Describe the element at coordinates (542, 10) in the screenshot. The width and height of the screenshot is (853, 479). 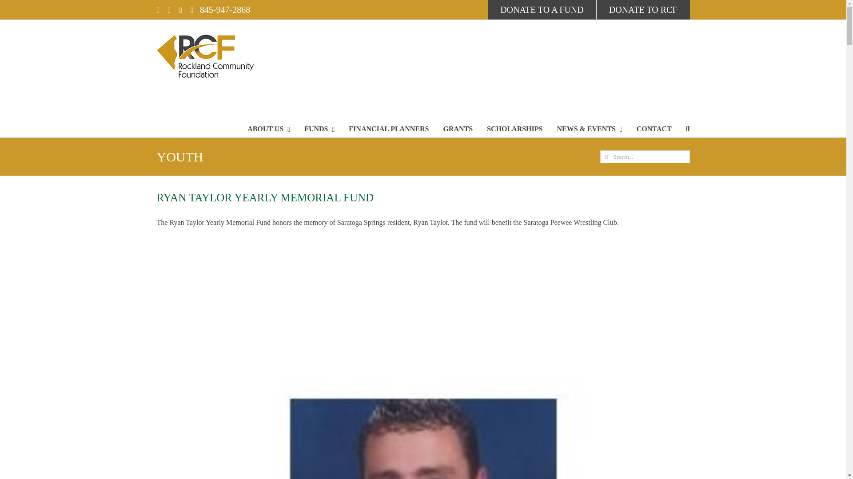
I see `DONATE TO A FUND` at that location.